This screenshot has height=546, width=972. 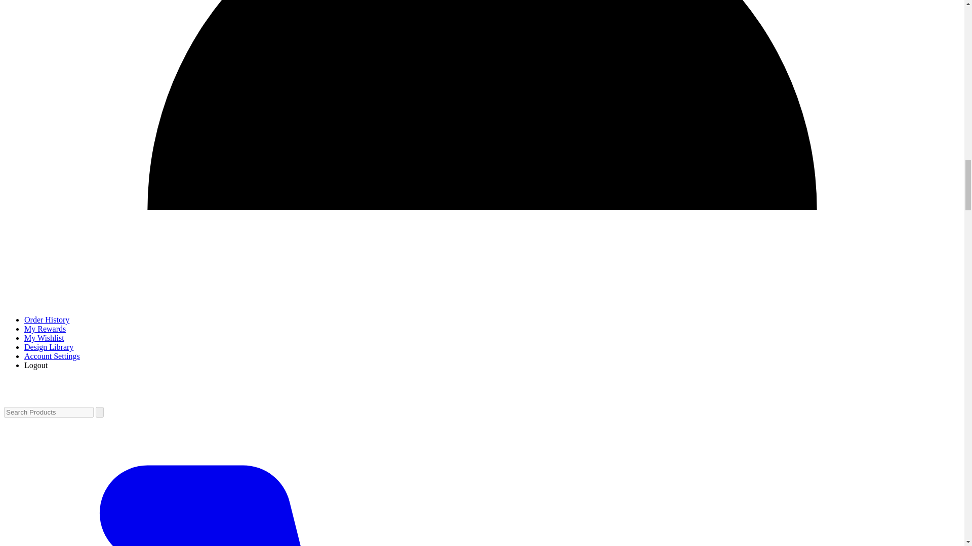 What do you see at coordinates (45, 329) in the screenshot?
I see `My Rewards` at bounding box center [45, 329].